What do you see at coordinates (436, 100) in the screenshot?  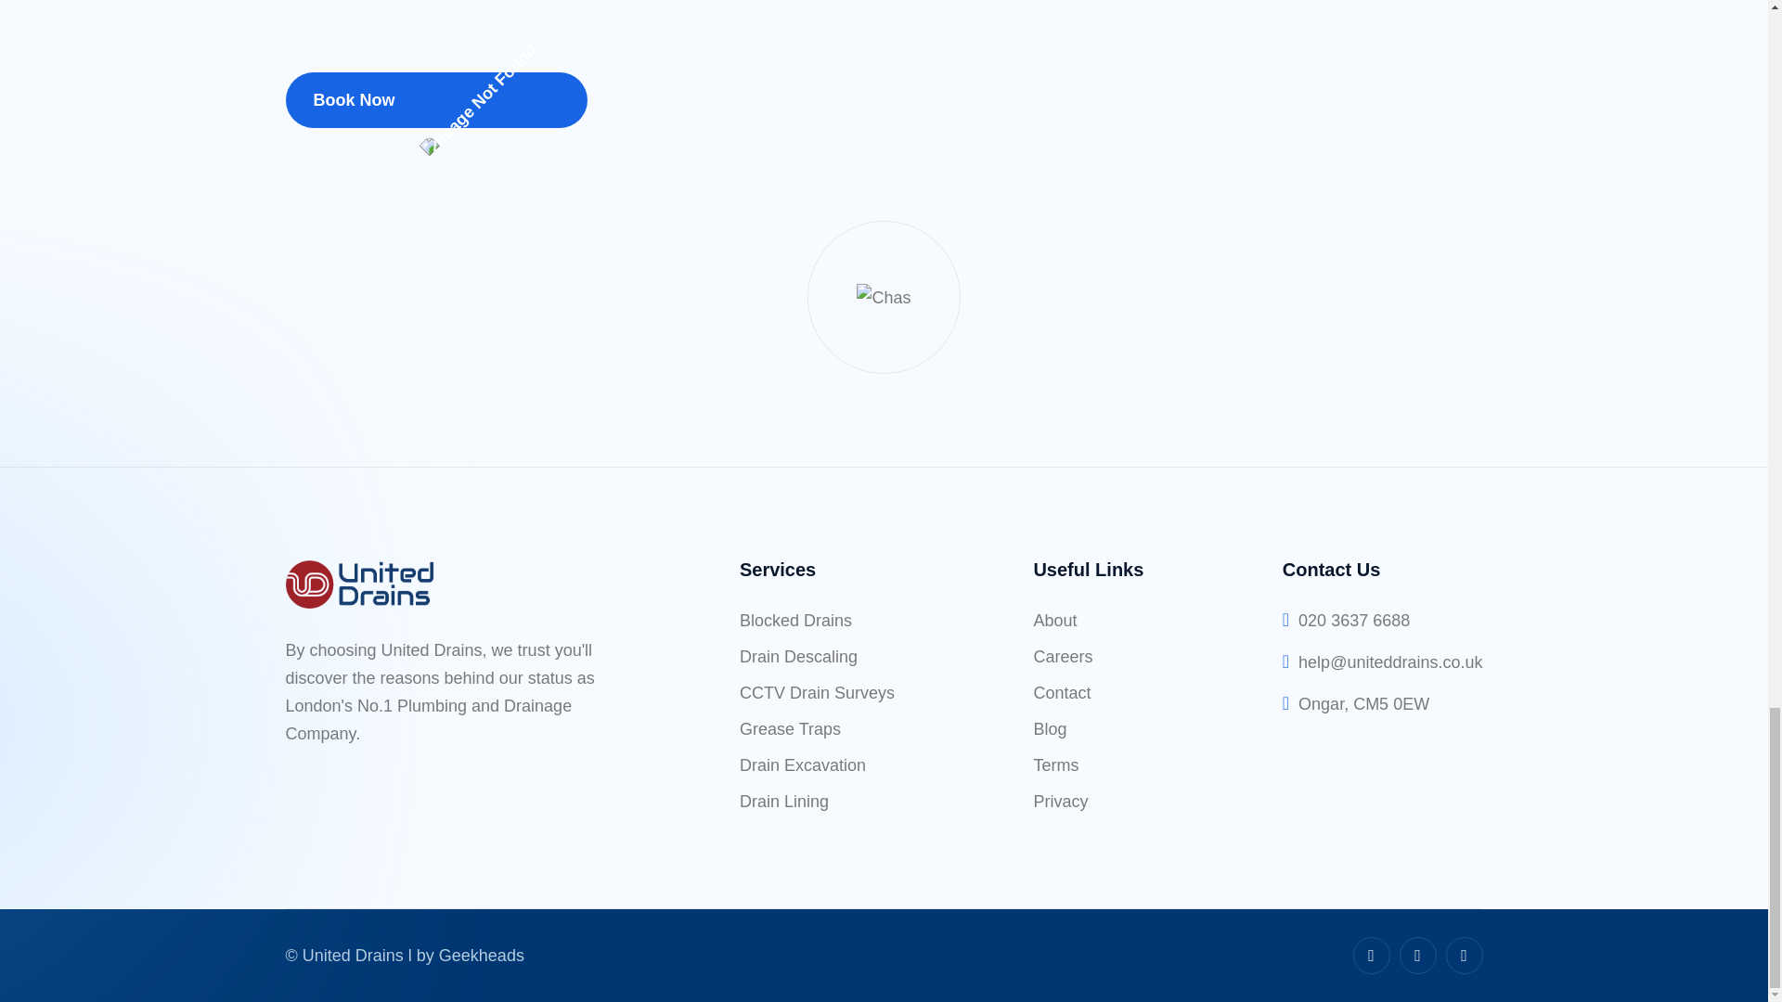 I see `Book Now` at bounding box center [436, 100].